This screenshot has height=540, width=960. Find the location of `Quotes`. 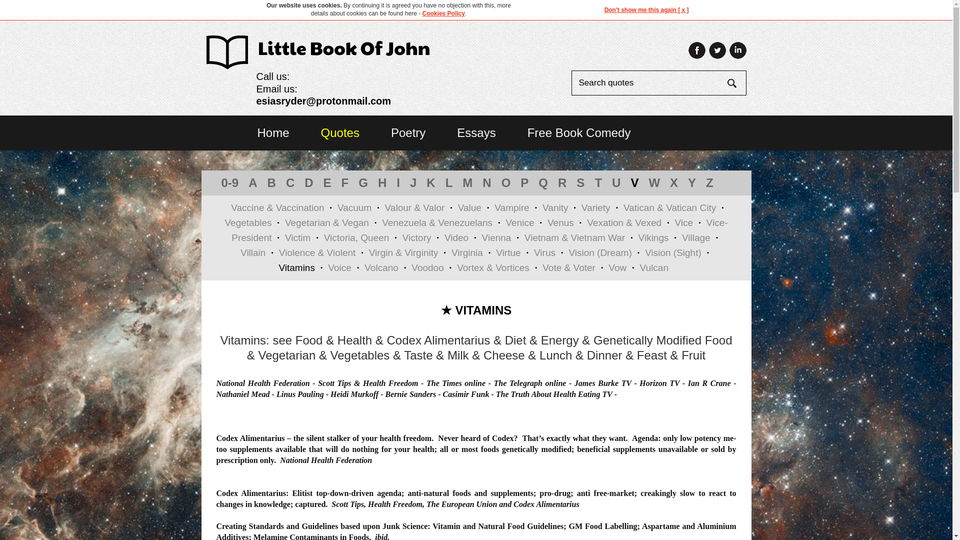

Quotes is located at coordinates (340, 132).